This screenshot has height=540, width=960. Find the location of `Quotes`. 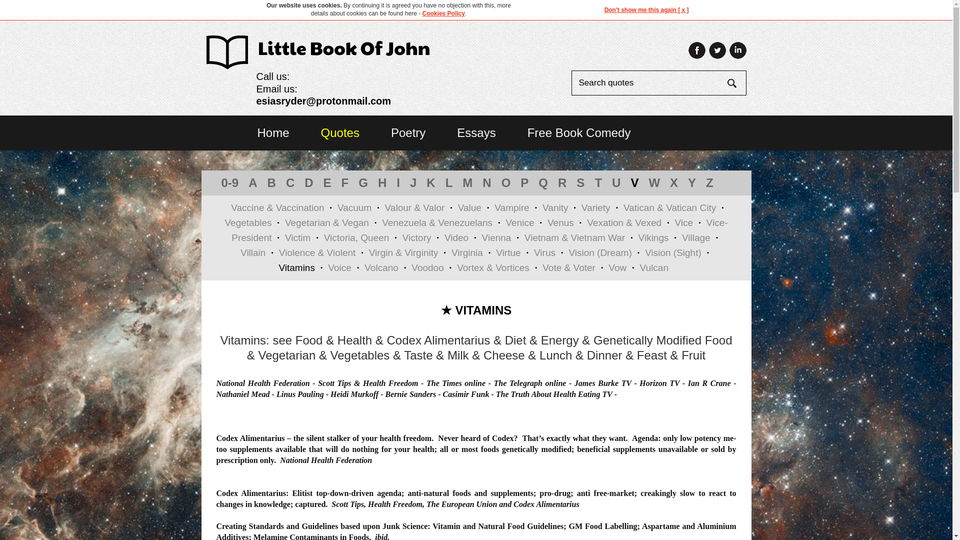

Quotes is located at coordinates (340, 132).